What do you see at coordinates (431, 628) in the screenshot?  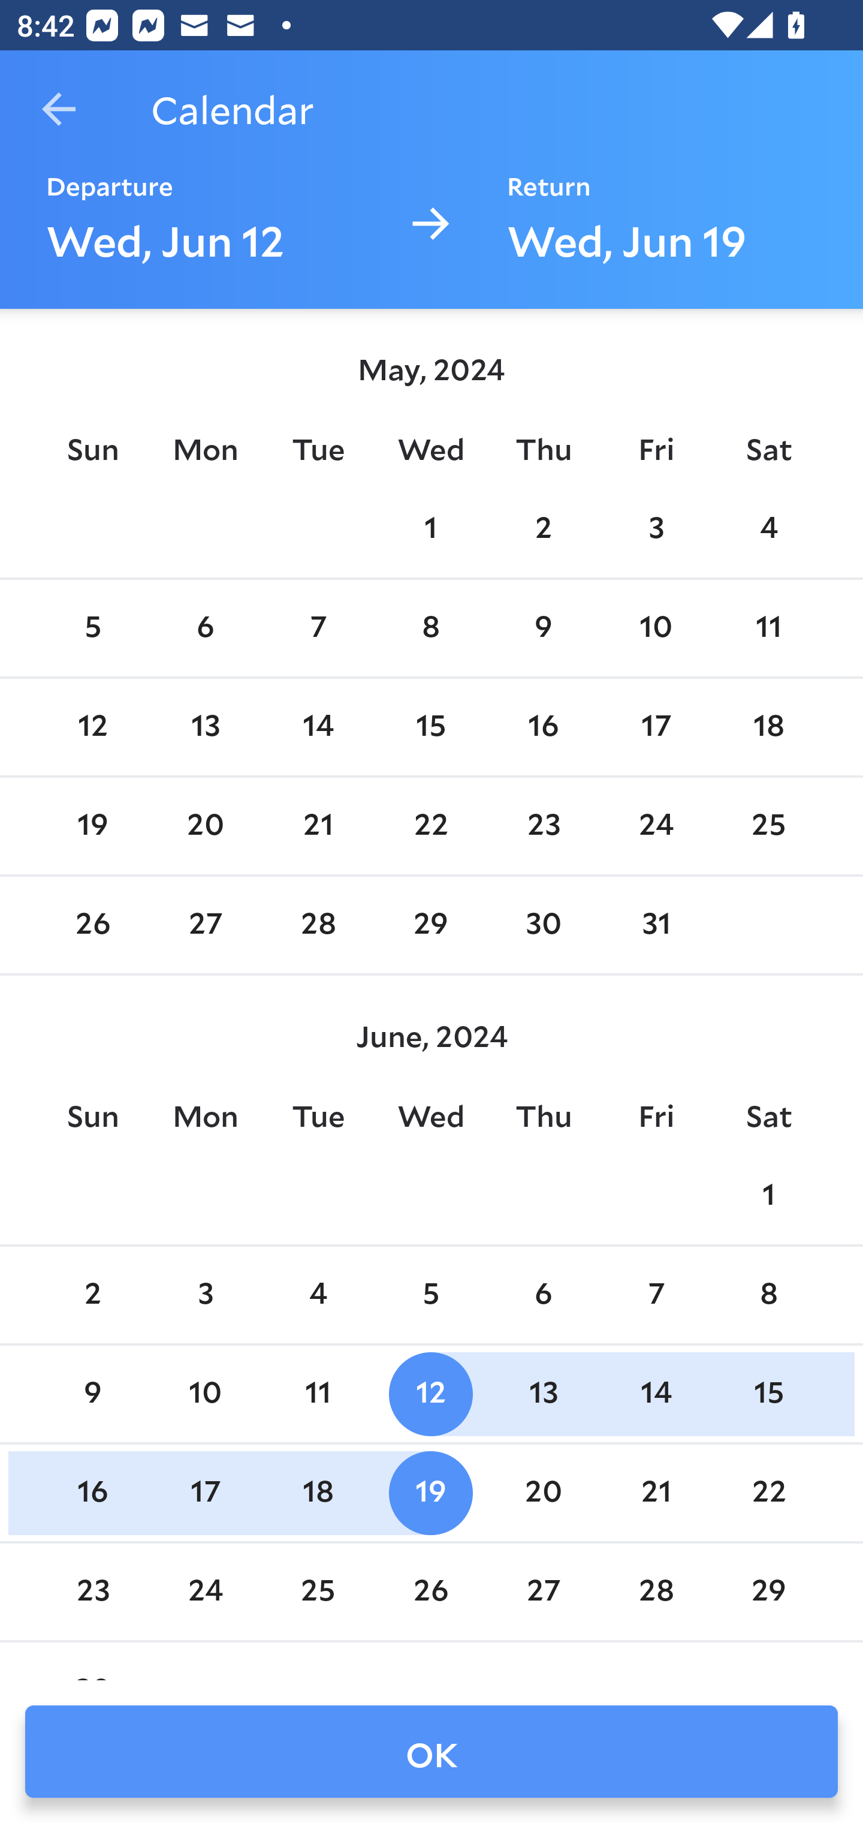 I see `8` at bounding box center [431, 628].